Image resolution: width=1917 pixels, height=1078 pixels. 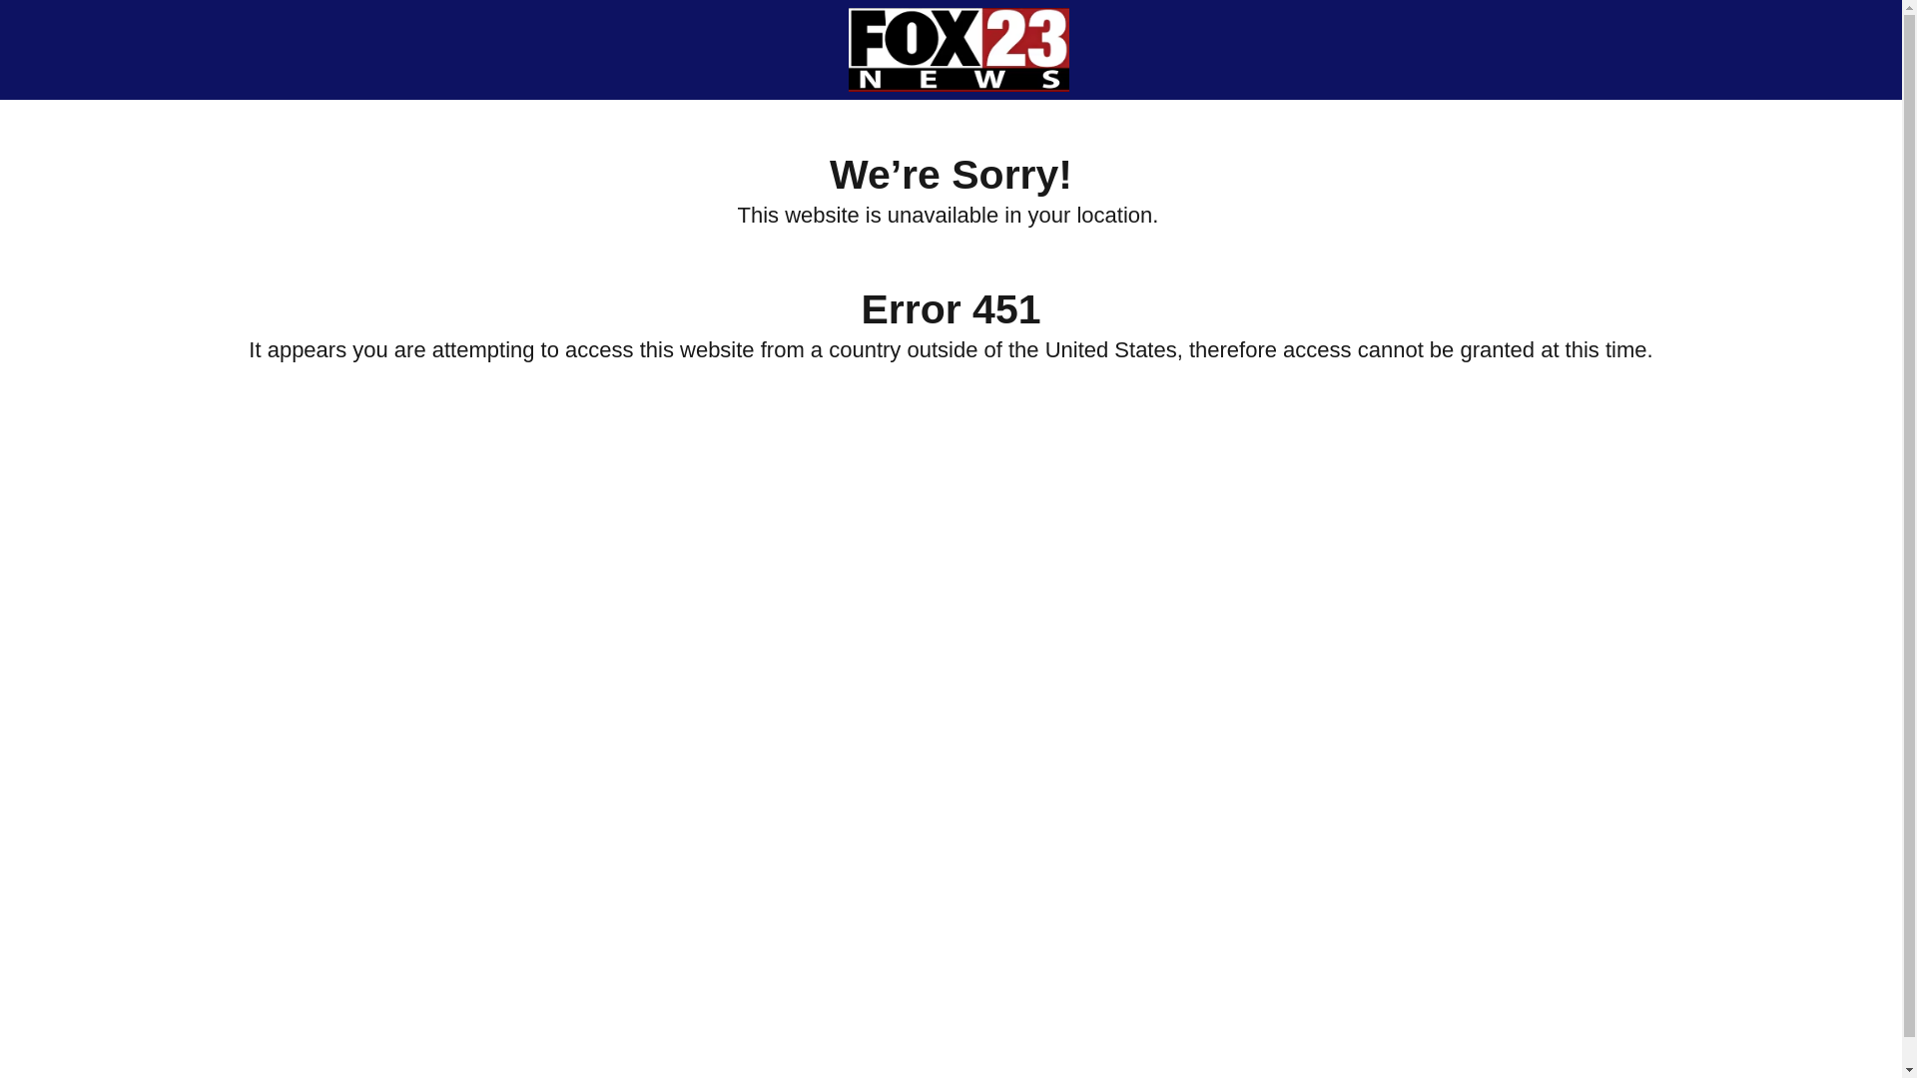 I want to click on FOX23 News Logo, so click(x=958, y=49).